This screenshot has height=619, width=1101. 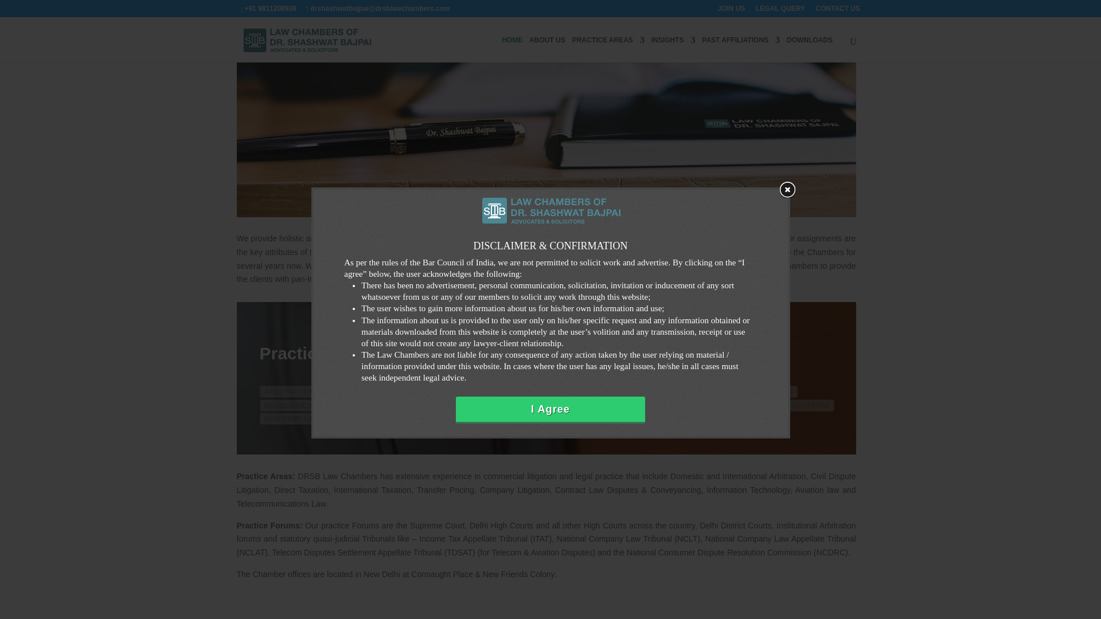 What do you see at coordinates (810, 49) in the screenshot?
I see `DOWNLOADS` at bounding box center [810, 49].